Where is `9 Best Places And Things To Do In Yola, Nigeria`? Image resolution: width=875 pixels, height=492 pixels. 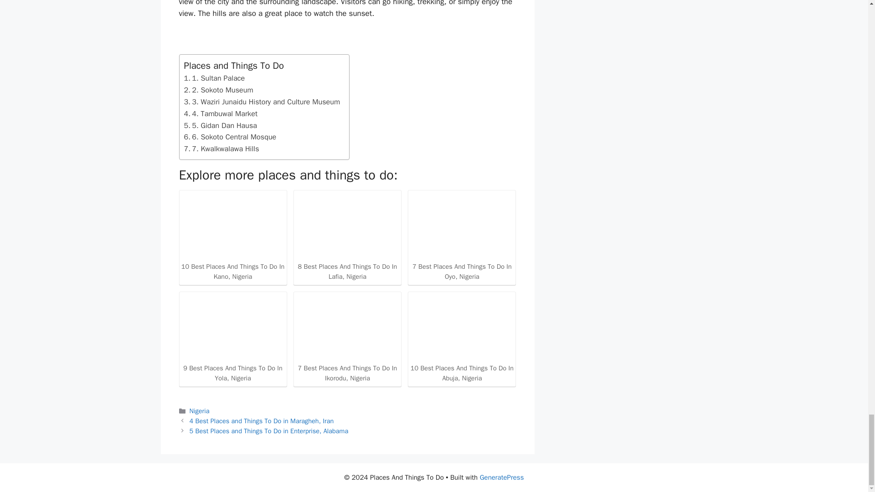
9 Best Places And Things To Do In Yola, Nigeria is located at coordinates (232, 327).